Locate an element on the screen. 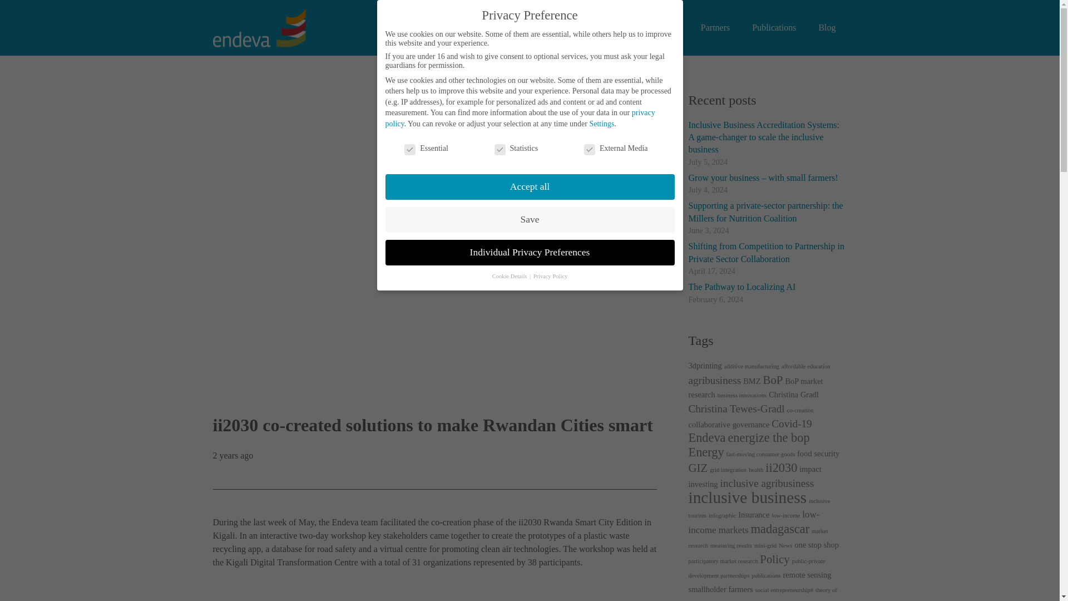  What we do is located at coordinates (558, 28).